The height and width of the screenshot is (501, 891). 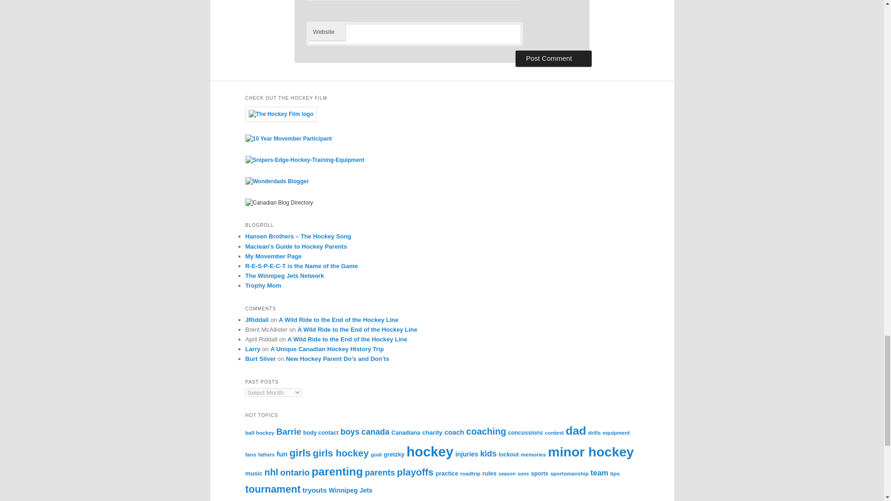 What do you see at coordinates (298, 237) in the screenshot?
I see `Classic song, by a not so classic band.` at bounding box center [298, 237].